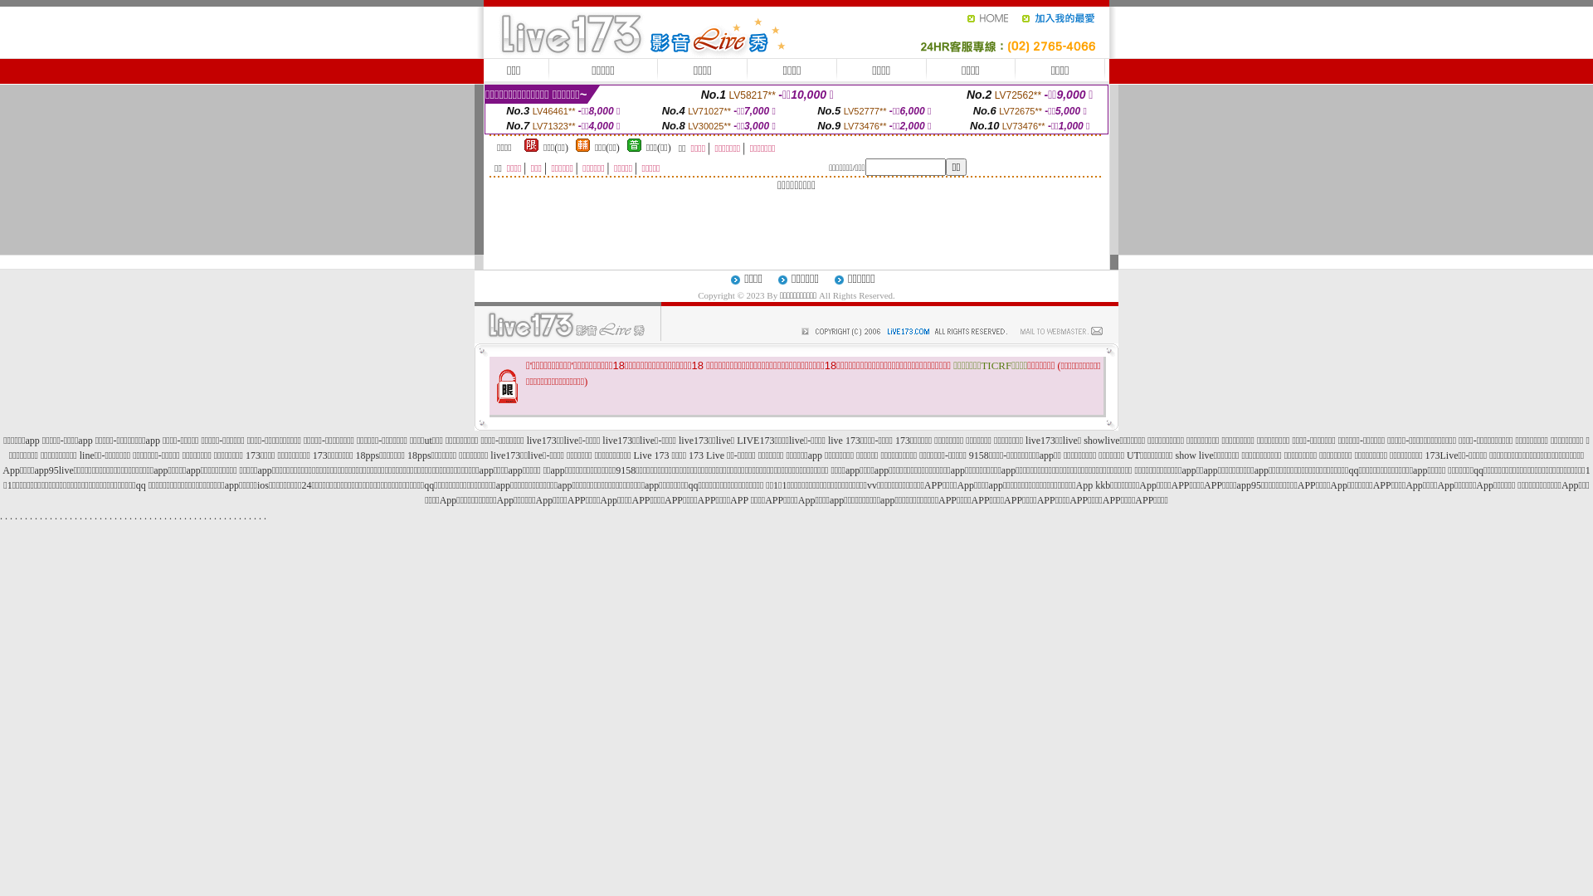 This screenshot has width=1593, height=896. Describe the element at coordinates (56, 516) in the screenshot. I see `.` at that location.